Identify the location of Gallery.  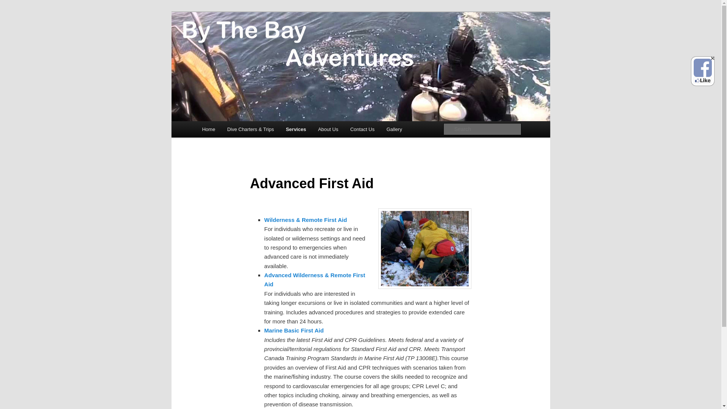
(394, 129).